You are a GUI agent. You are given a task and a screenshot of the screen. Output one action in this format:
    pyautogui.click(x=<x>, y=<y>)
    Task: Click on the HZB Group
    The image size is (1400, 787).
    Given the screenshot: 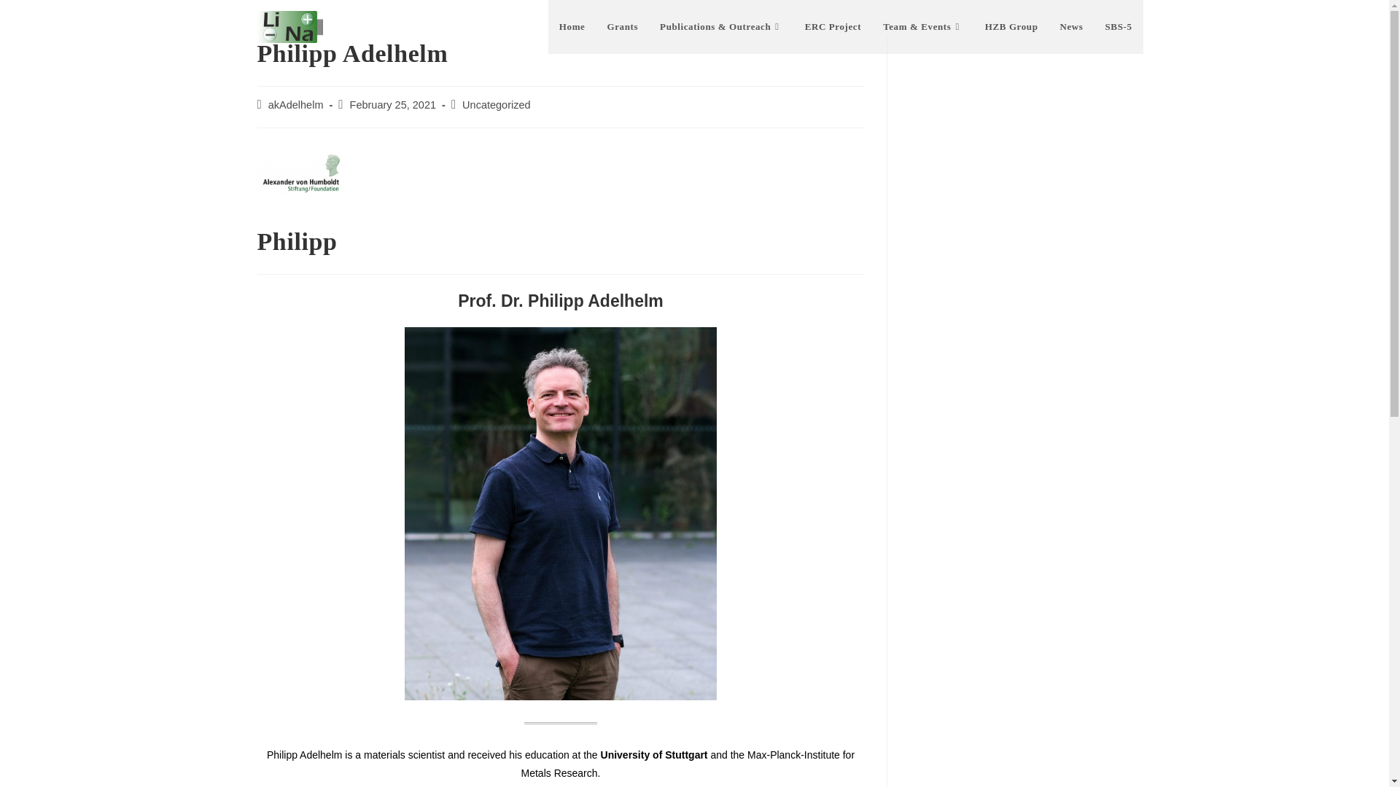 What is the action you would take?
    pyautogui.click(x=1011, y=27)
    